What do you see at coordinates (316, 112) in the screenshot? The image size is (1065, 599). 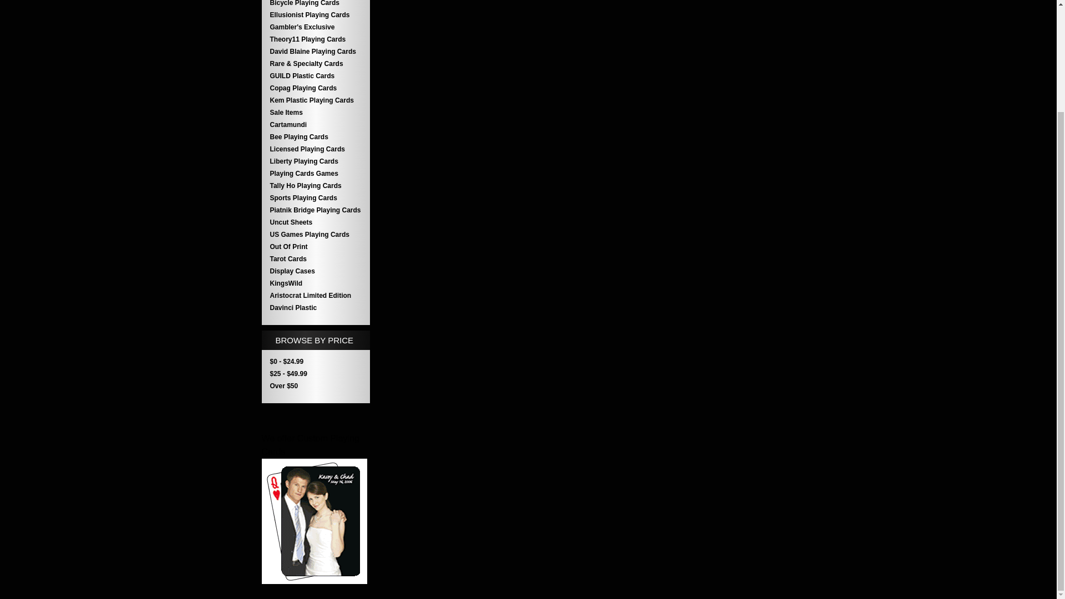 I see `Sale Items` at bounding box center [316, 112].